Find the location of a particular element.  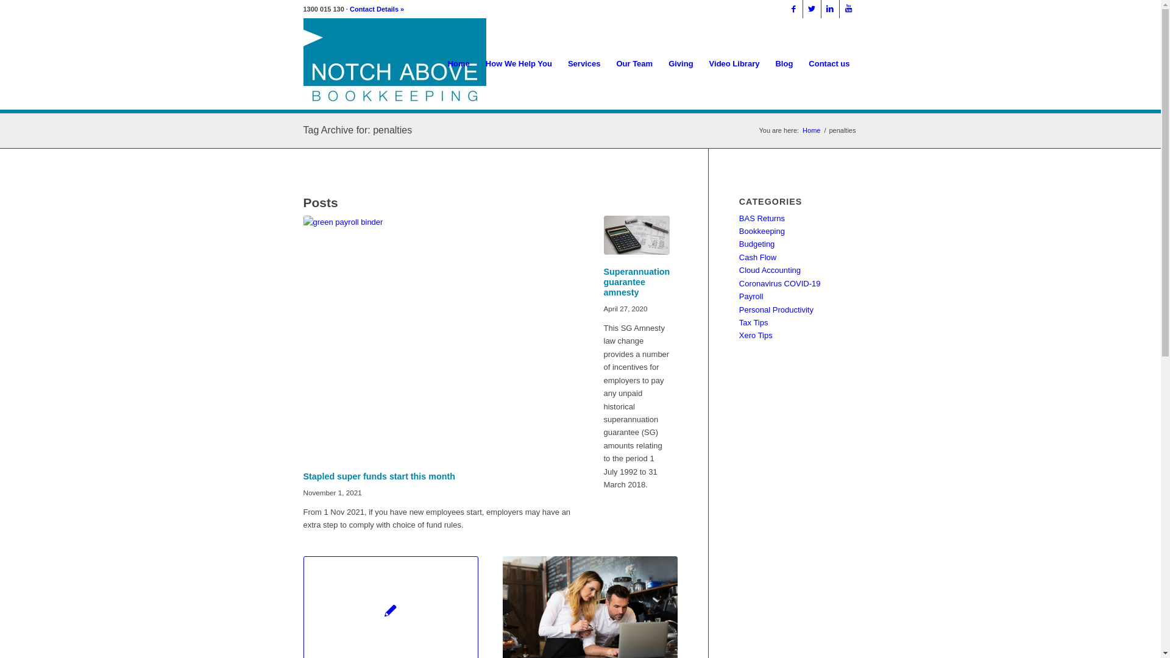

Tax Tips is located at coordinates (754, 323).